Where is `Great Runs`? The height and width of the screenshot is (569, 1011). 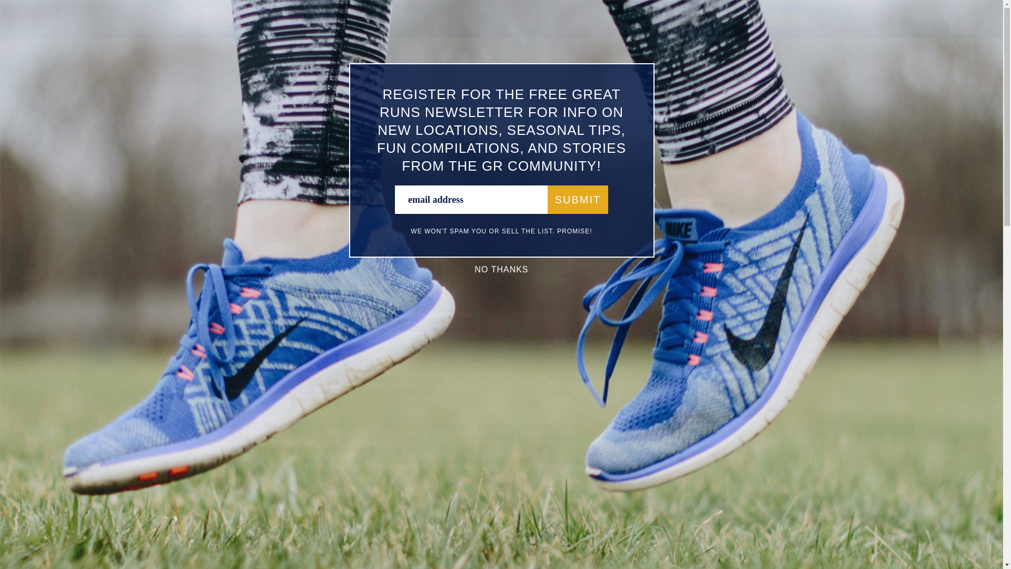 Great Runs is located at coordinates (222, 28).